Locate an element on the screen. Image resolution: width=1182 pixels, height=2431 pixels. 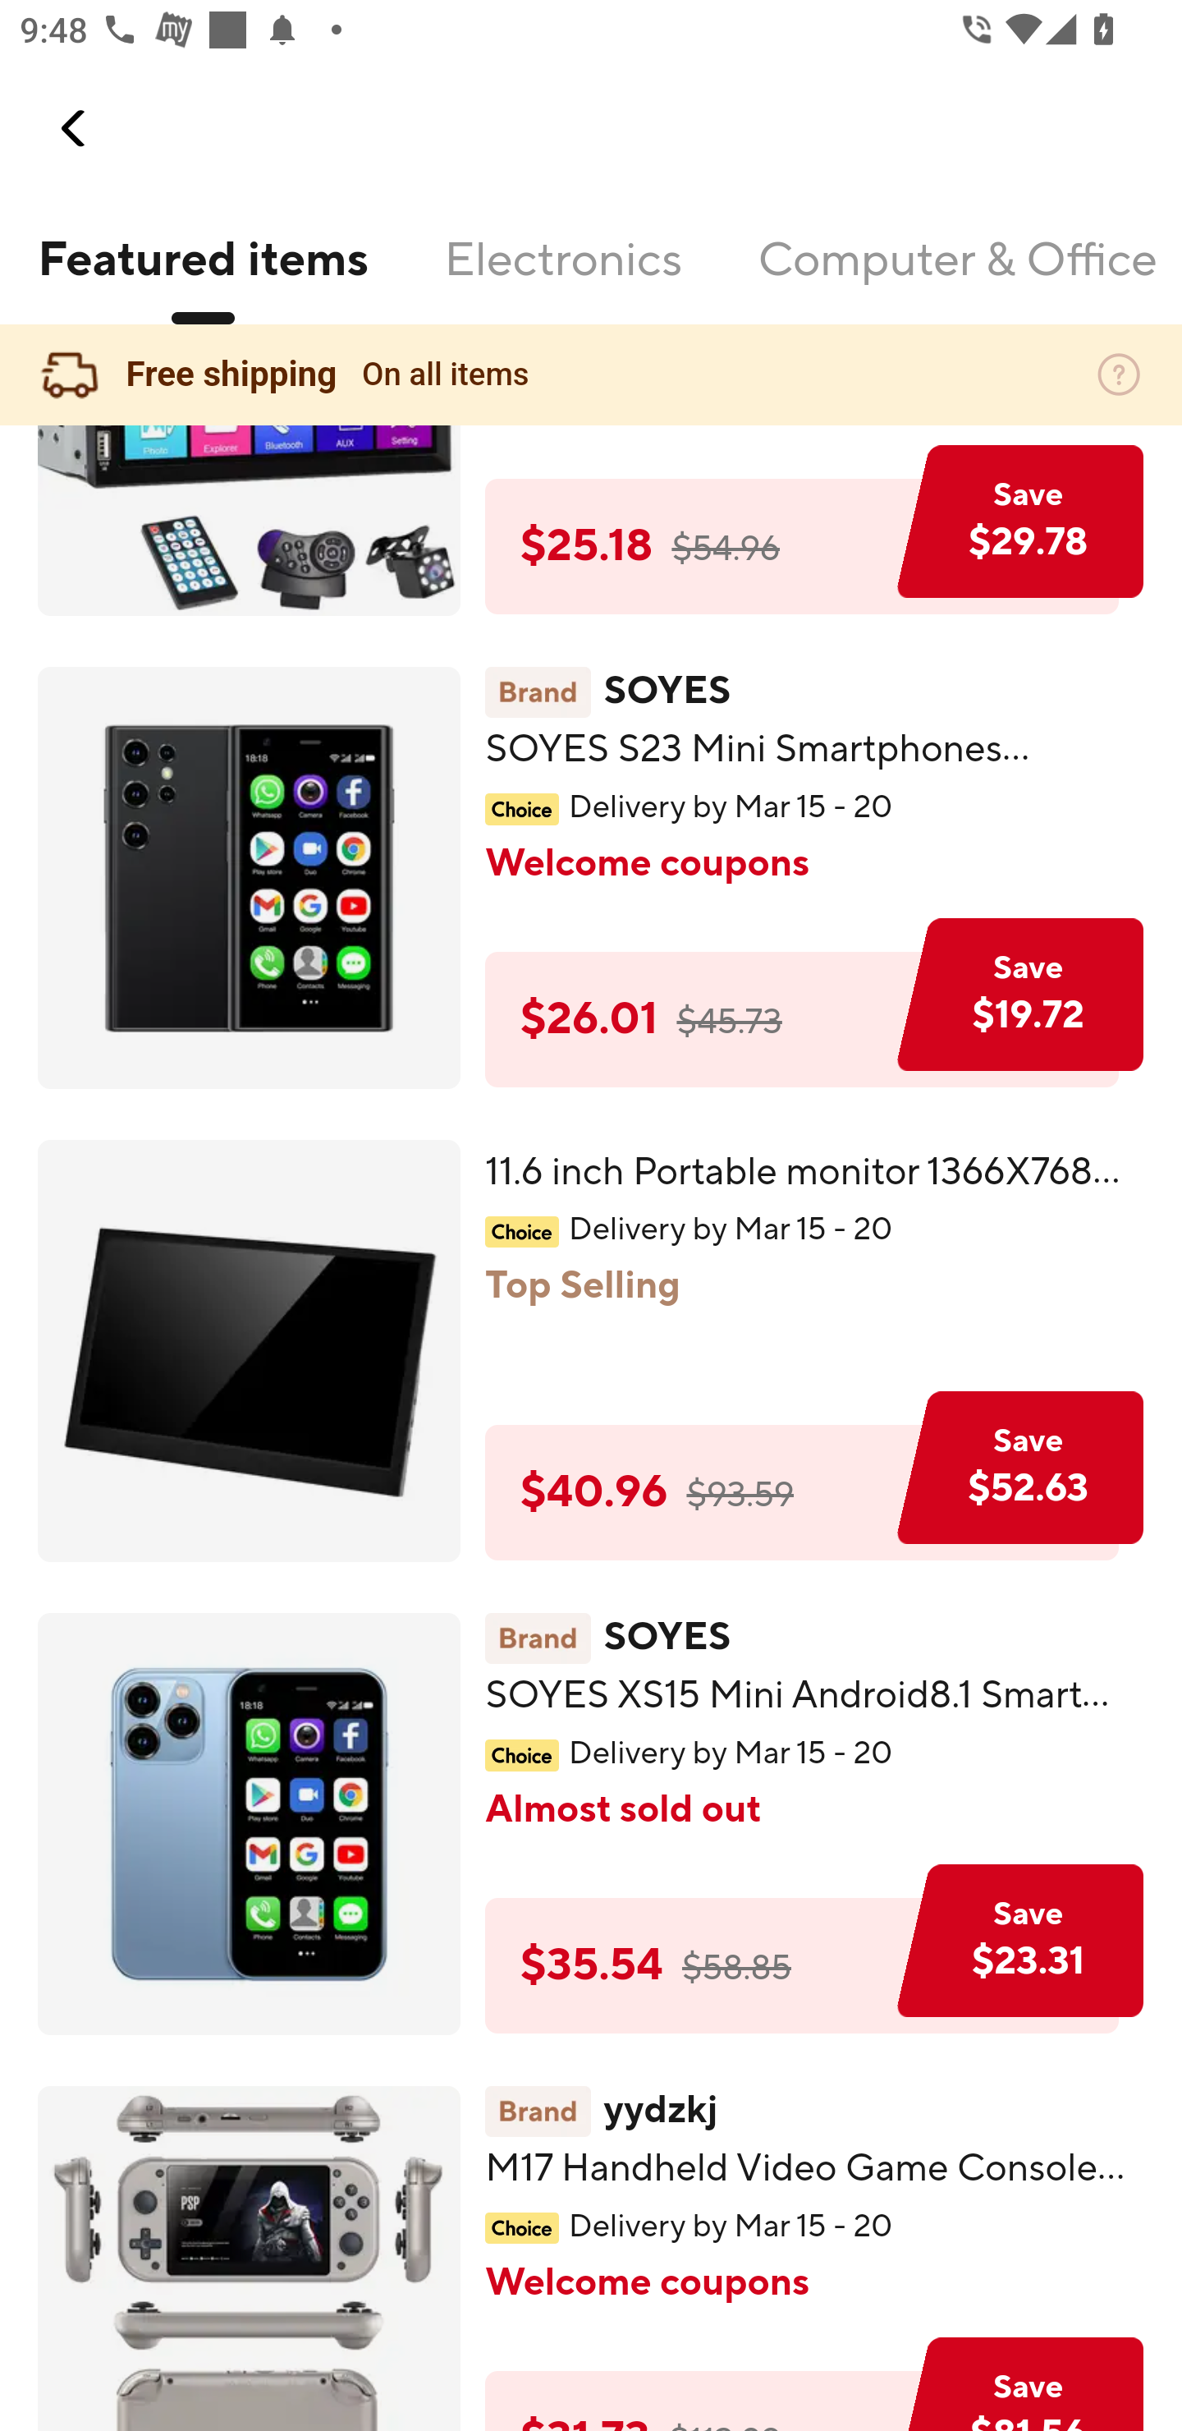
 is located at coordinates (75, 128).